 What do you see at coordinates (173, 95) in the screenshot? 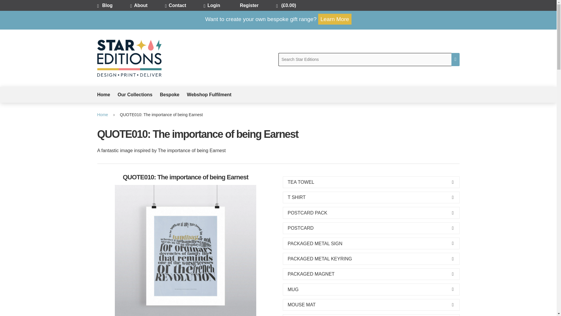
I see `Bespoke` at bounding box center [173, 95].